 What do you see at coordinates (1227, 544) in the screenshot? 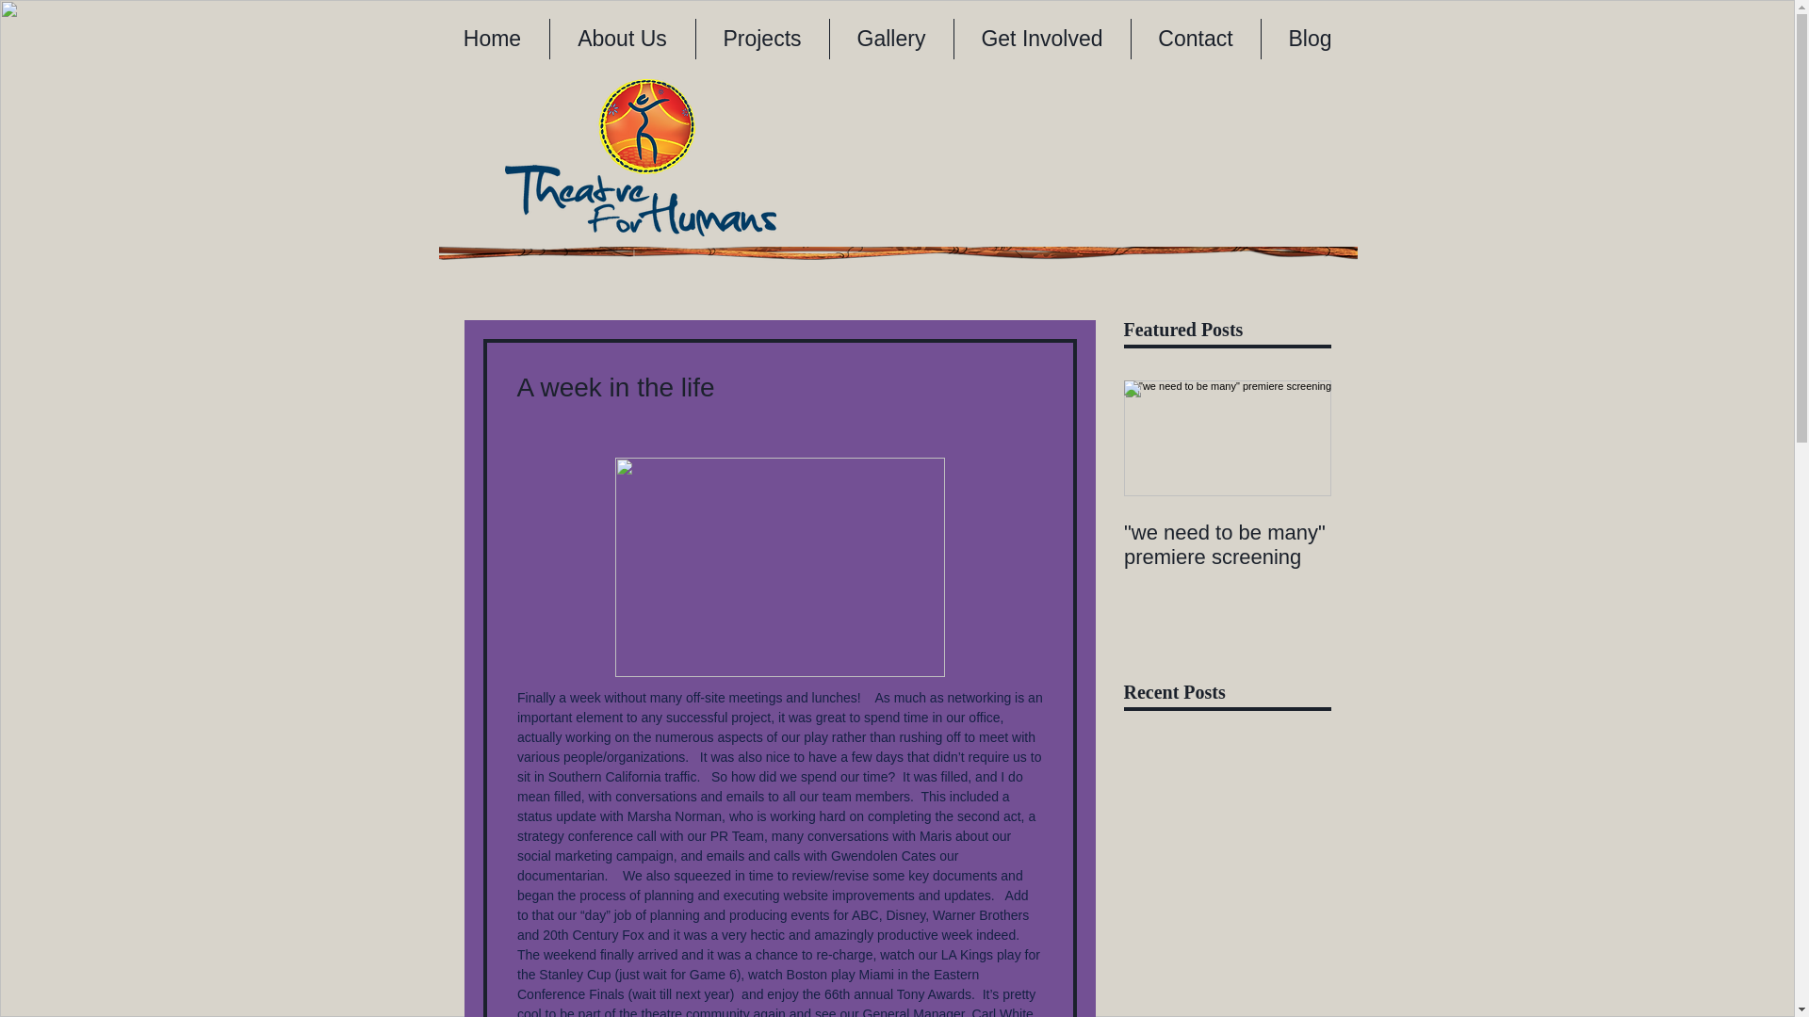
I see `"we need to be many" premiere screening` at bounding box center [1227, 544].